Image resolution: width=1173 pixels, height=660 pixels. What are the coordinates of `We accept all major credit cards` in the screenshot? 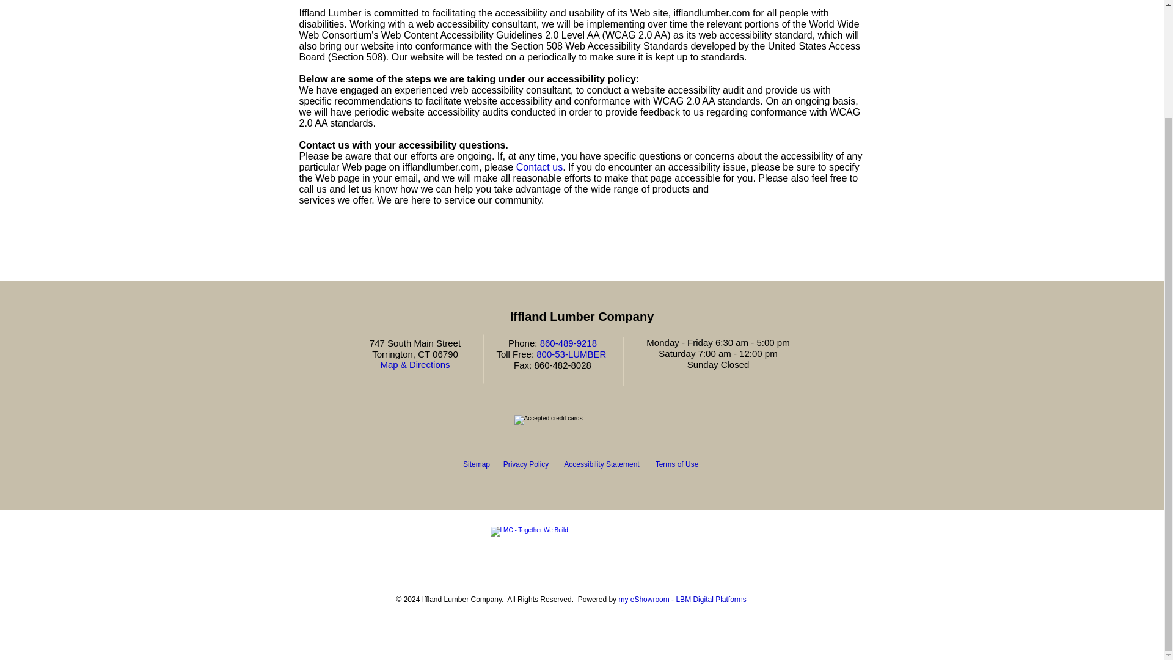 It's located at (580, 424).